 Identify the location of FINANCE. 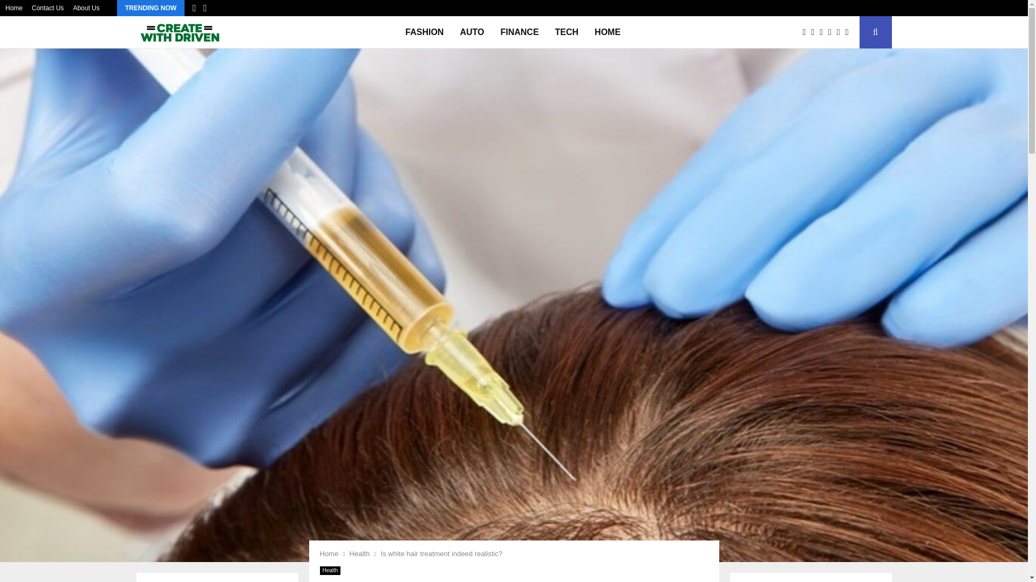
(519, 32).